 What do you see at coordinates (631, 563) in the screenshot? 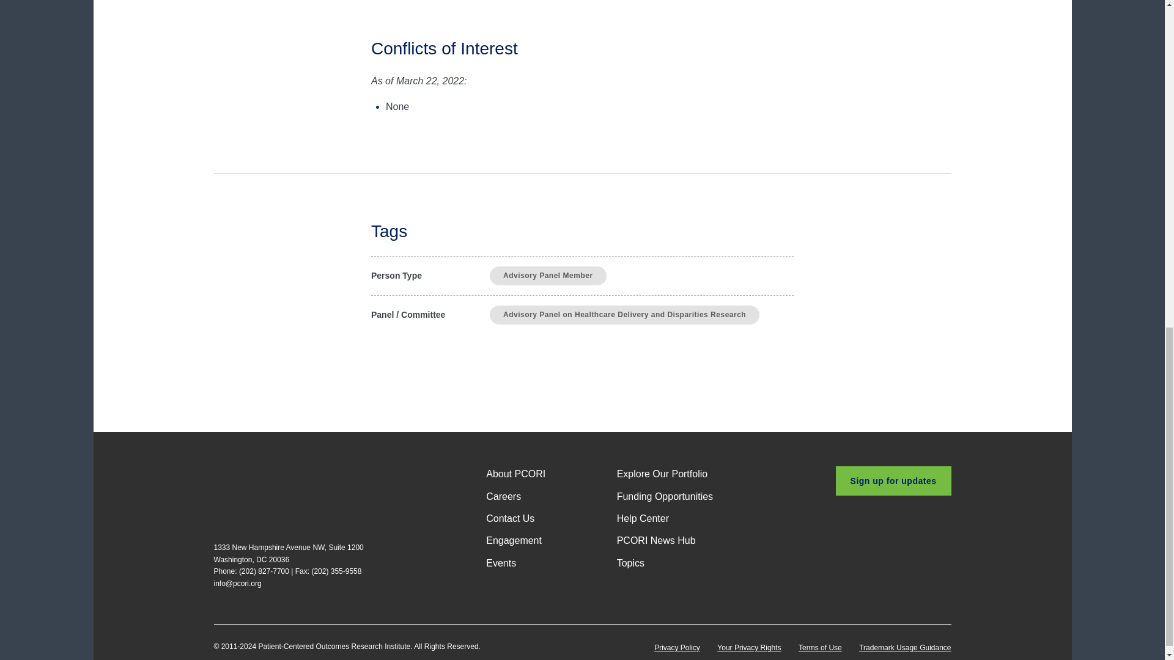
I see `Topics` at bounding box center [631, 563].